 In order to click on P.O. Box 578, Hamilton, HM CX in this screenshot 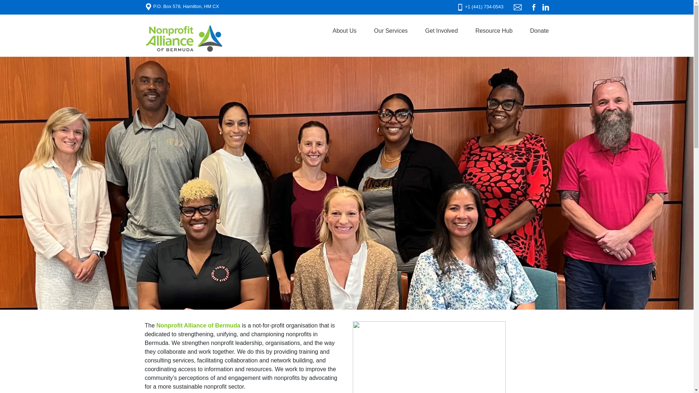, I will do `click(182, 6)`.